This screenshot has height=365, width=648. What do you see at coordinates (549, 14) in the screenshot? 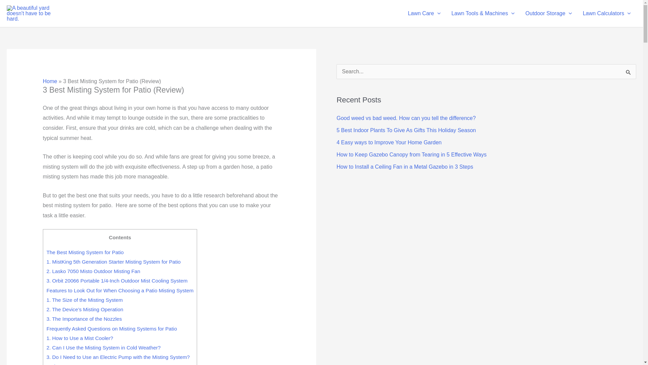
I see `Outdoor Storage` at bounding box center [549, 14].